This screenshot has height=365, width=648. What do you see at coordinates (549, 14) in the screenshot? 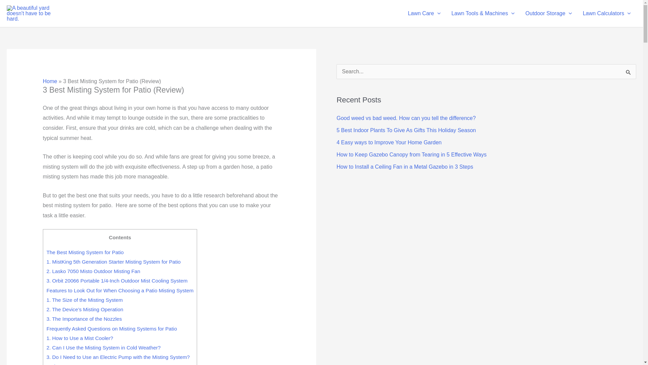
I see `Outdoor Storage` at bounding box center [549, 14].